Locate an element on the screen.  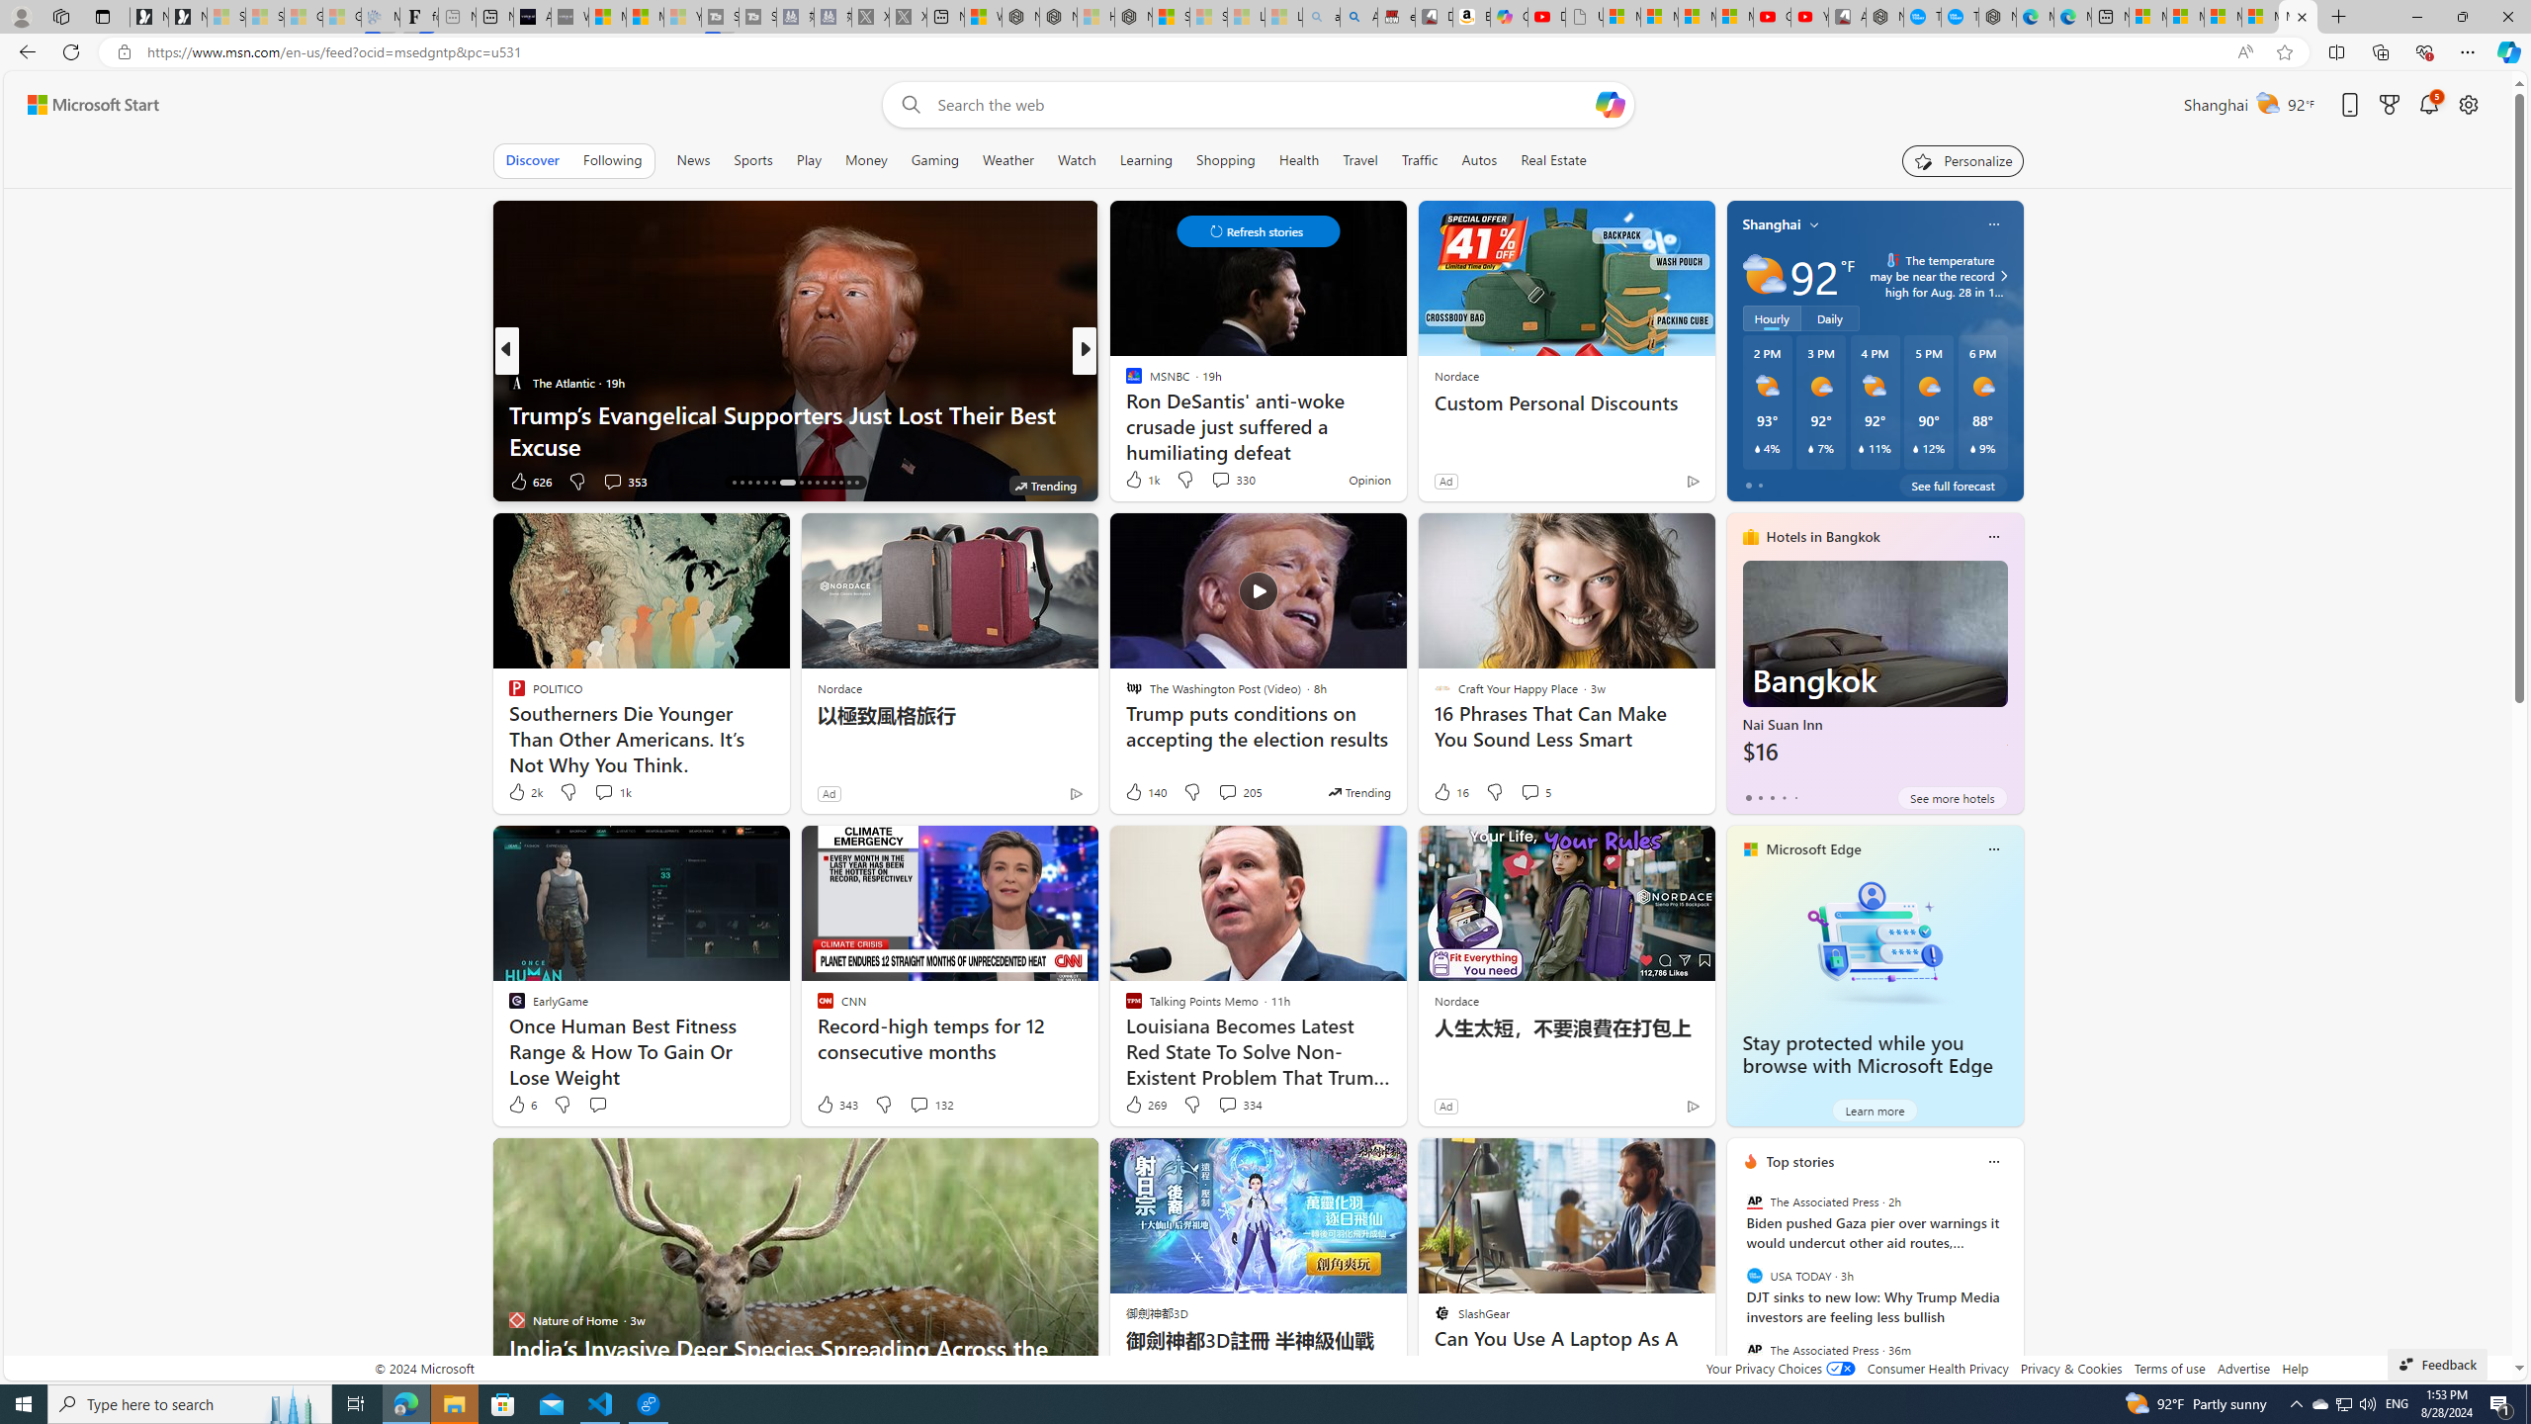
View comments 33 Comment is located at coordinates (1224, 481).